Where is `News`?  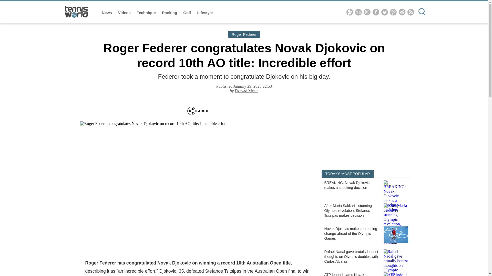 News is located at coordinates (107, 13).